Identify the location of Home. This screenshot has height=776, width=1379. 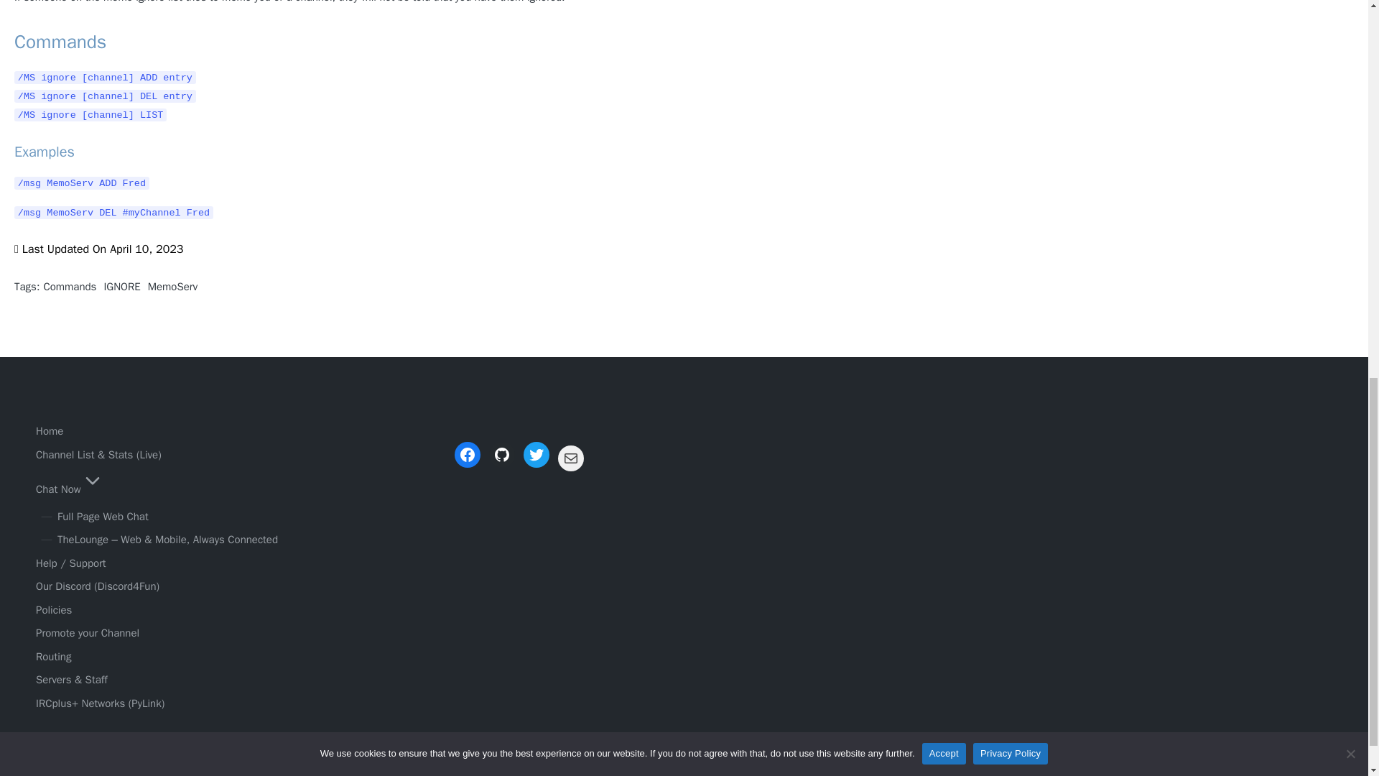
(49, 431).